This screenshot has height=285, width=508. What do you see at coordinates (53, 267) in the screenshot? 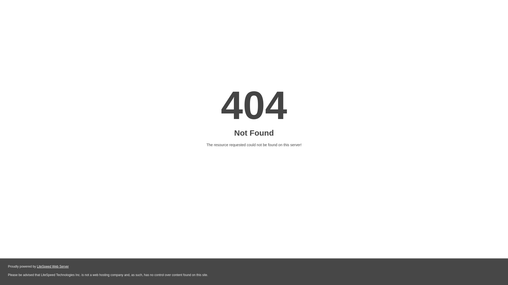
I see `LiteSpeed Web Server` at bounding box center [53, 267].